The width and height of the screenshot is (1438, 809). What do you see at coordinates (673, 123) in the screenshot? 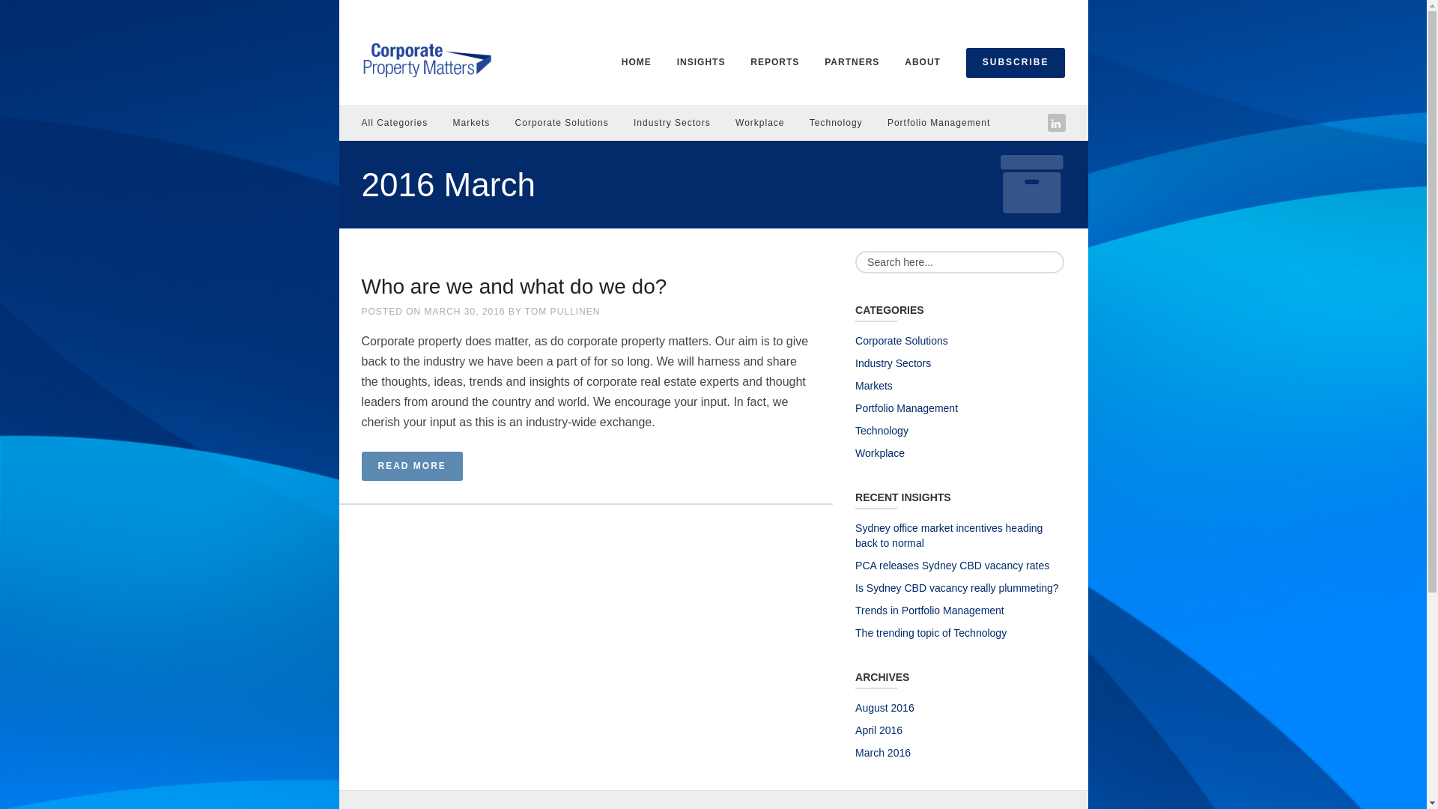
I see `Industry Sectors` at bounding box center [673, 123].